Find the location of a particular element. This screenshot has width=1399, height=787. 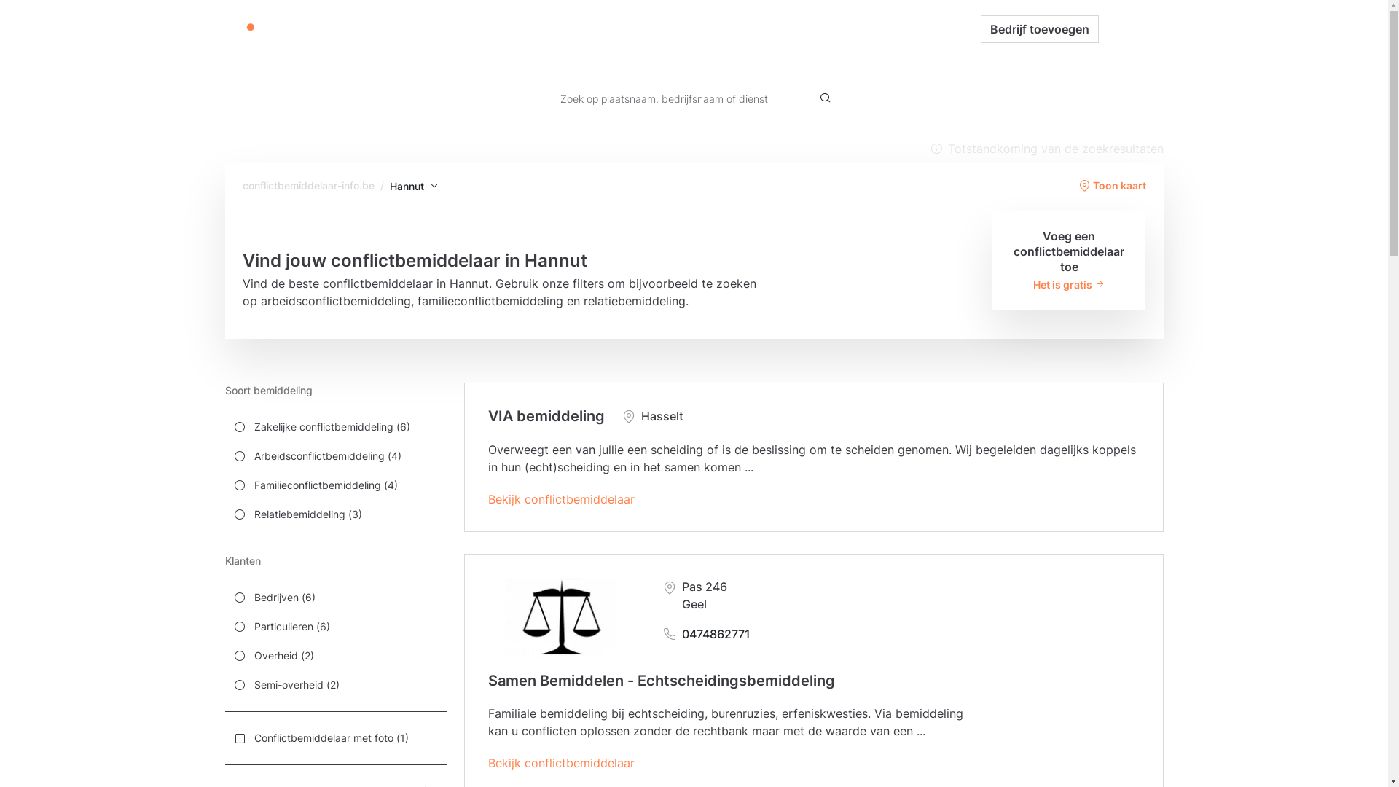

Inloggen is located at coordinates (1131, 29).